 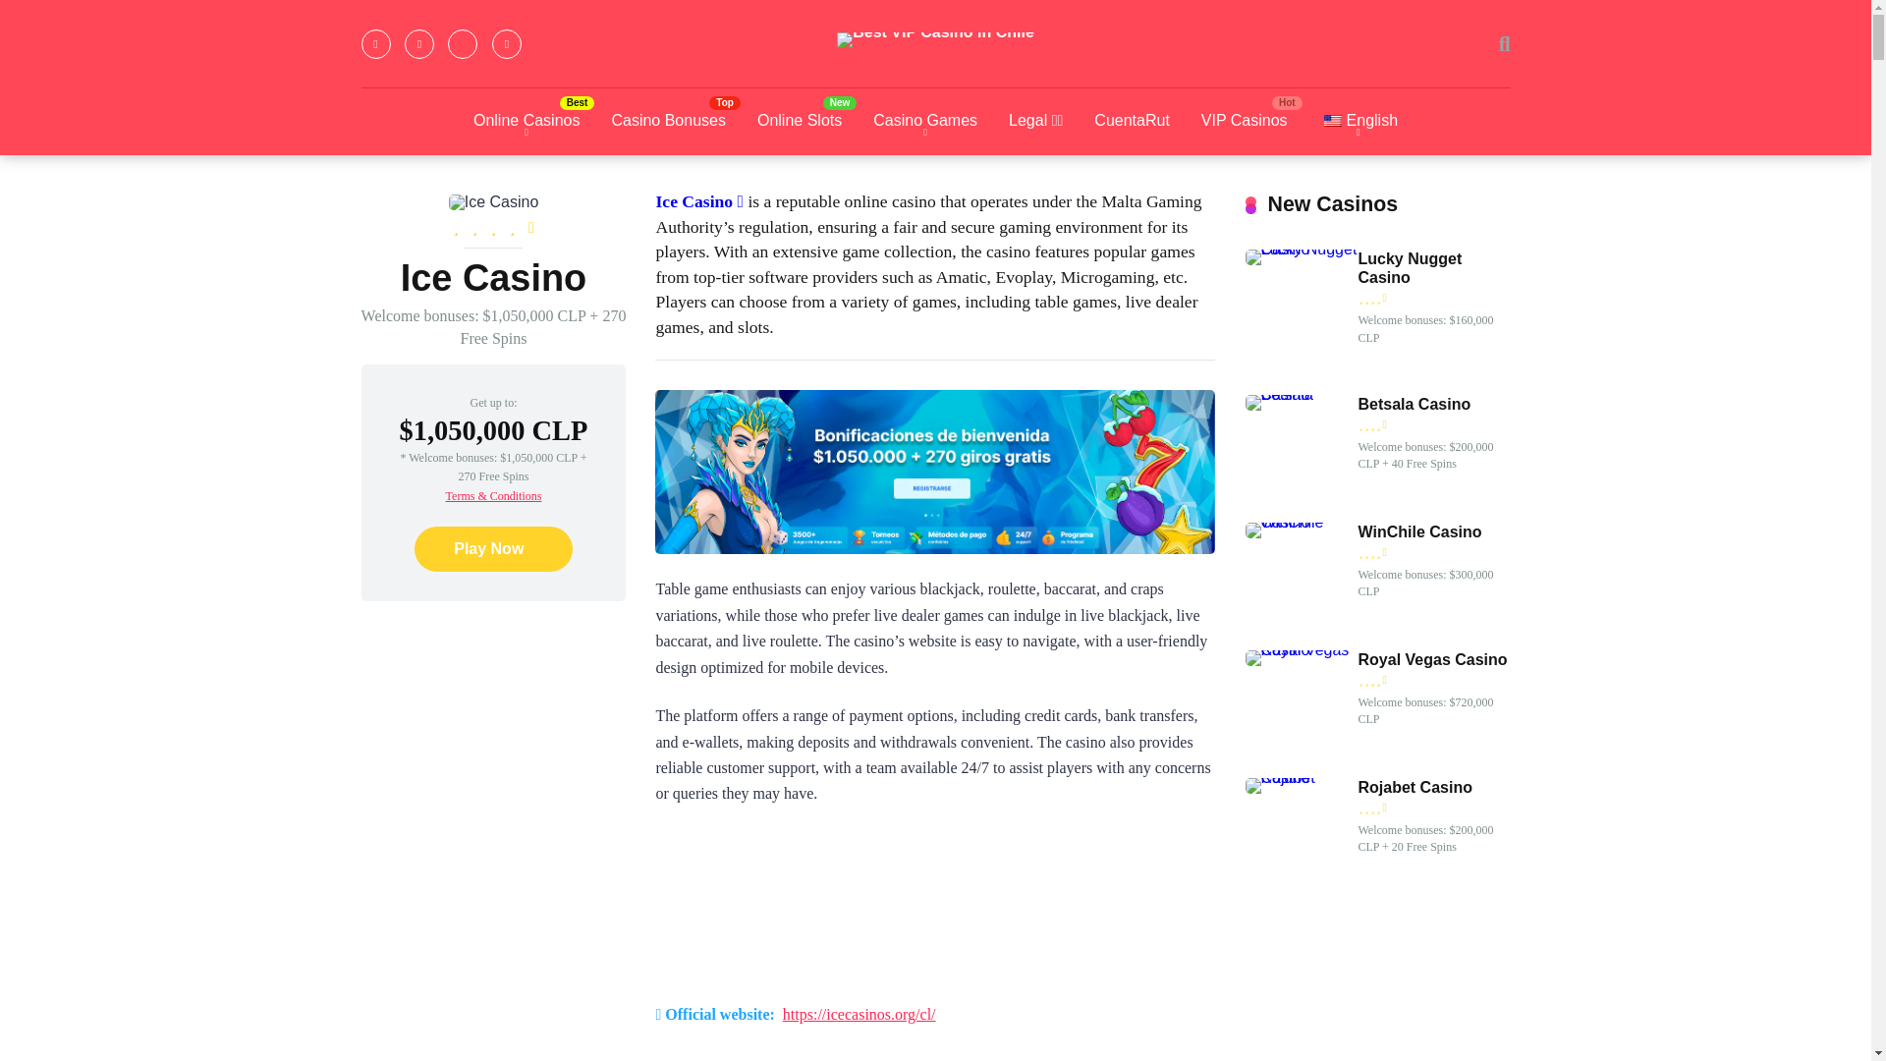 What do you see at coordinates (1358, 121) in the screenshot?
I see `English` at bounding box center [1358, 121].